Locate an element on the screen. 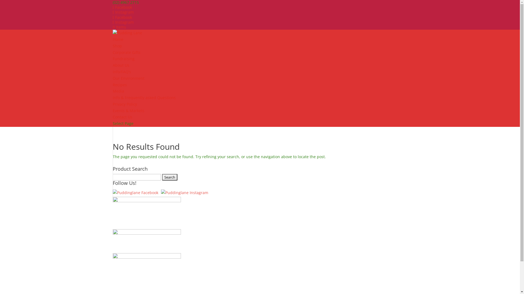 This screenshot has width=524, height=294. Info & Frequently asked Questions is located at coordinates (144, 97).